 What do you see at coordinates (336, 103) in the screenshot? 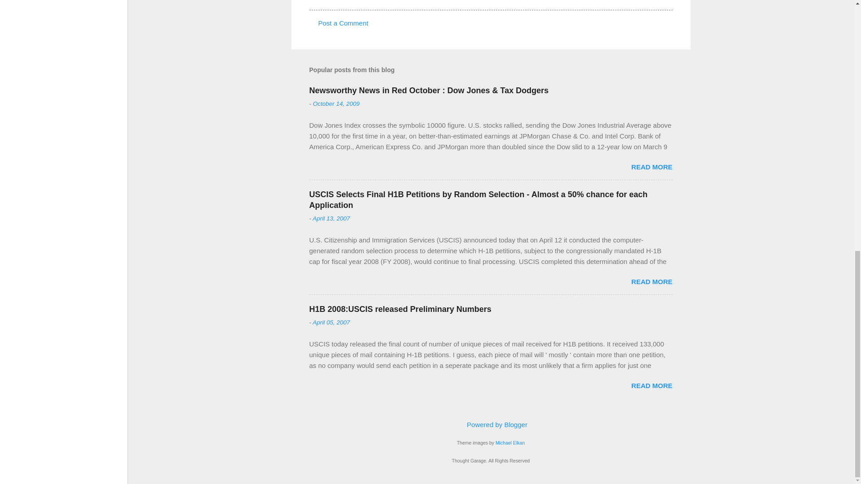
I see `October 14, 2009` at bounding box center [336, 103].